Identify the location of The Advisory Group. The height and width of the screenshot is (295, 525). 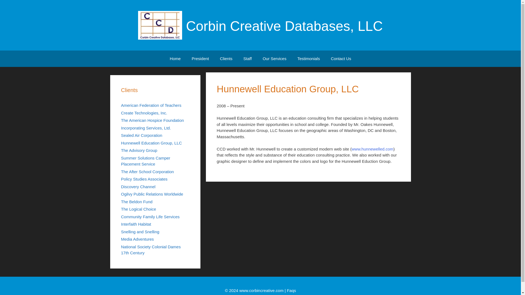
(139, 150).